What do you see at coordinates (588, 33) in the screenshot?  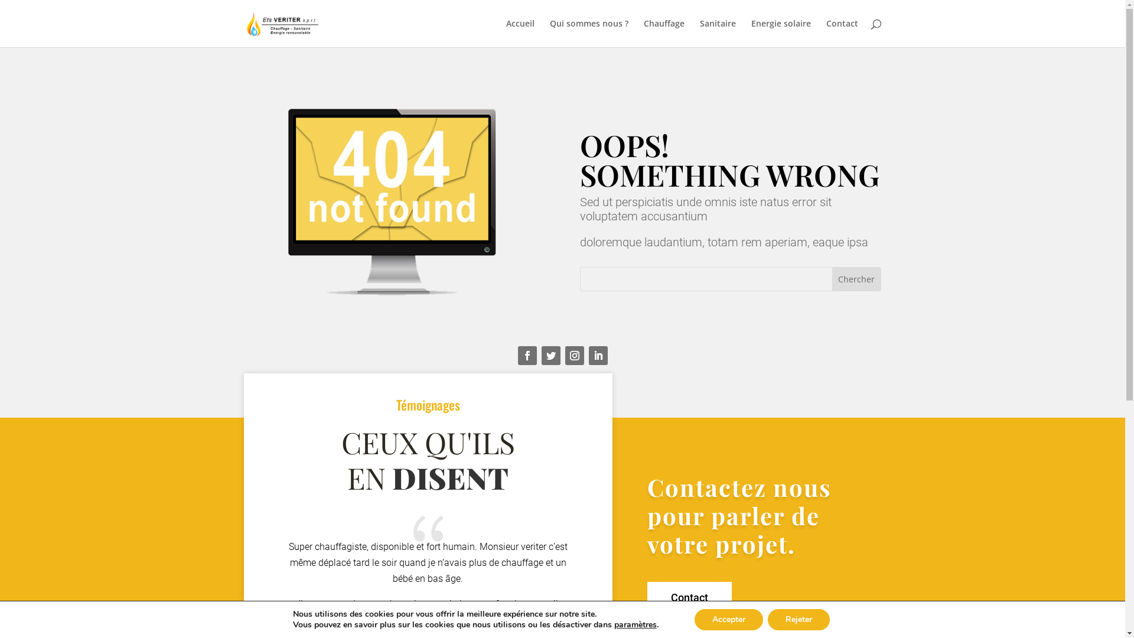 I see `Qui sommes nous ?` at bounding box center [588, 33].